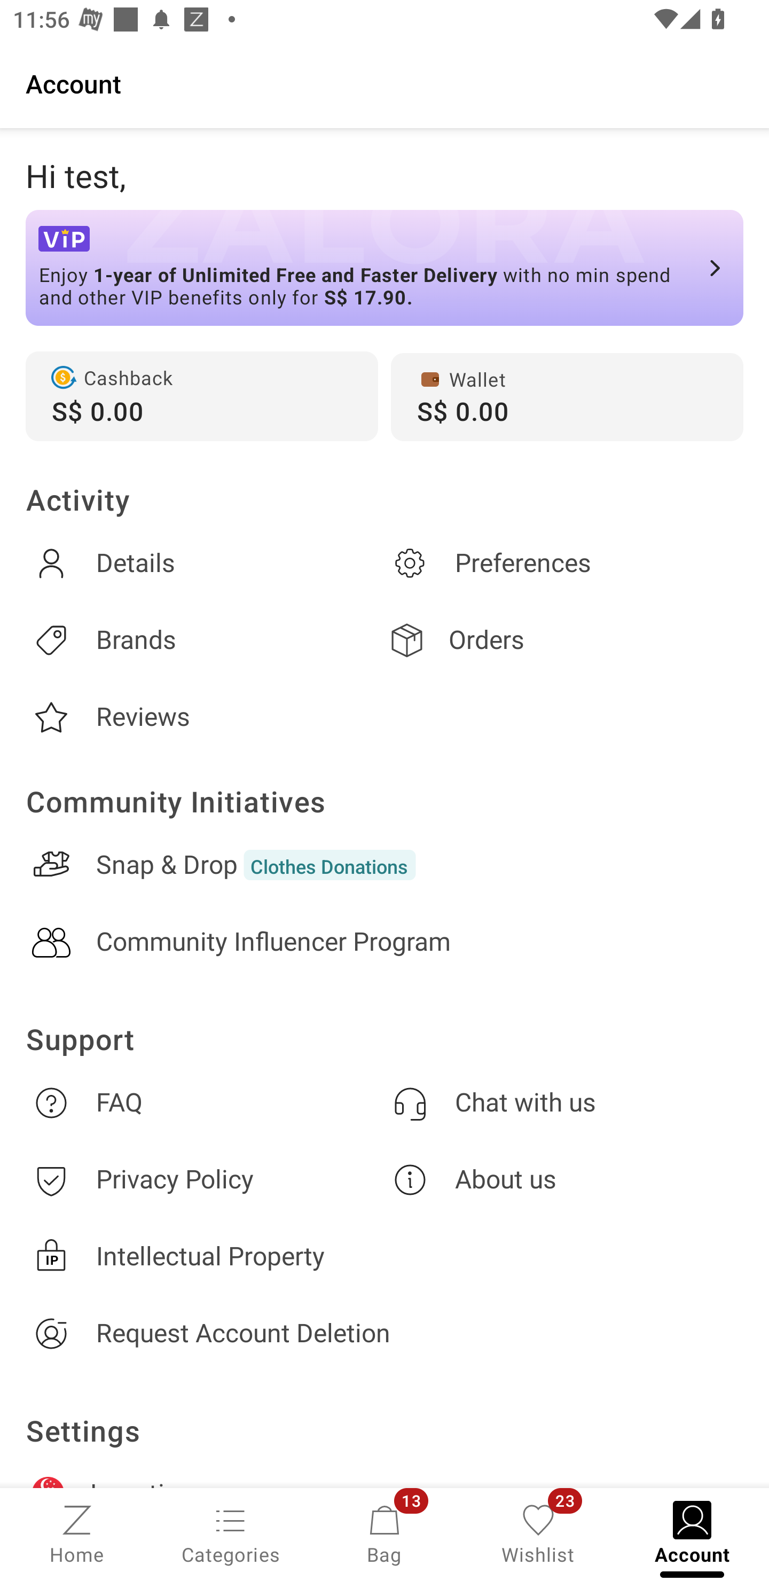 This screenshot has width=769, height=1581. Describe the element at coordinates (231, 1533) in the screenshot. I see `Categories` at that location.